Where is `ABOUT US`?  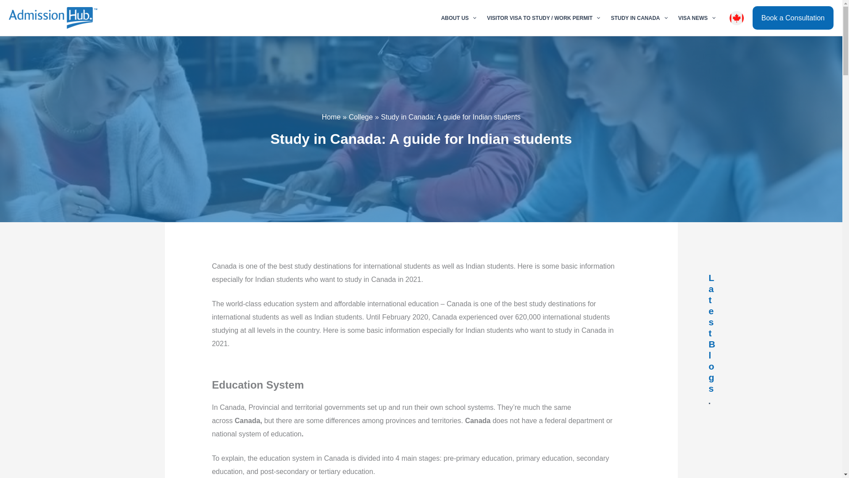 ABOUT US is located at coordinates (458, 18).